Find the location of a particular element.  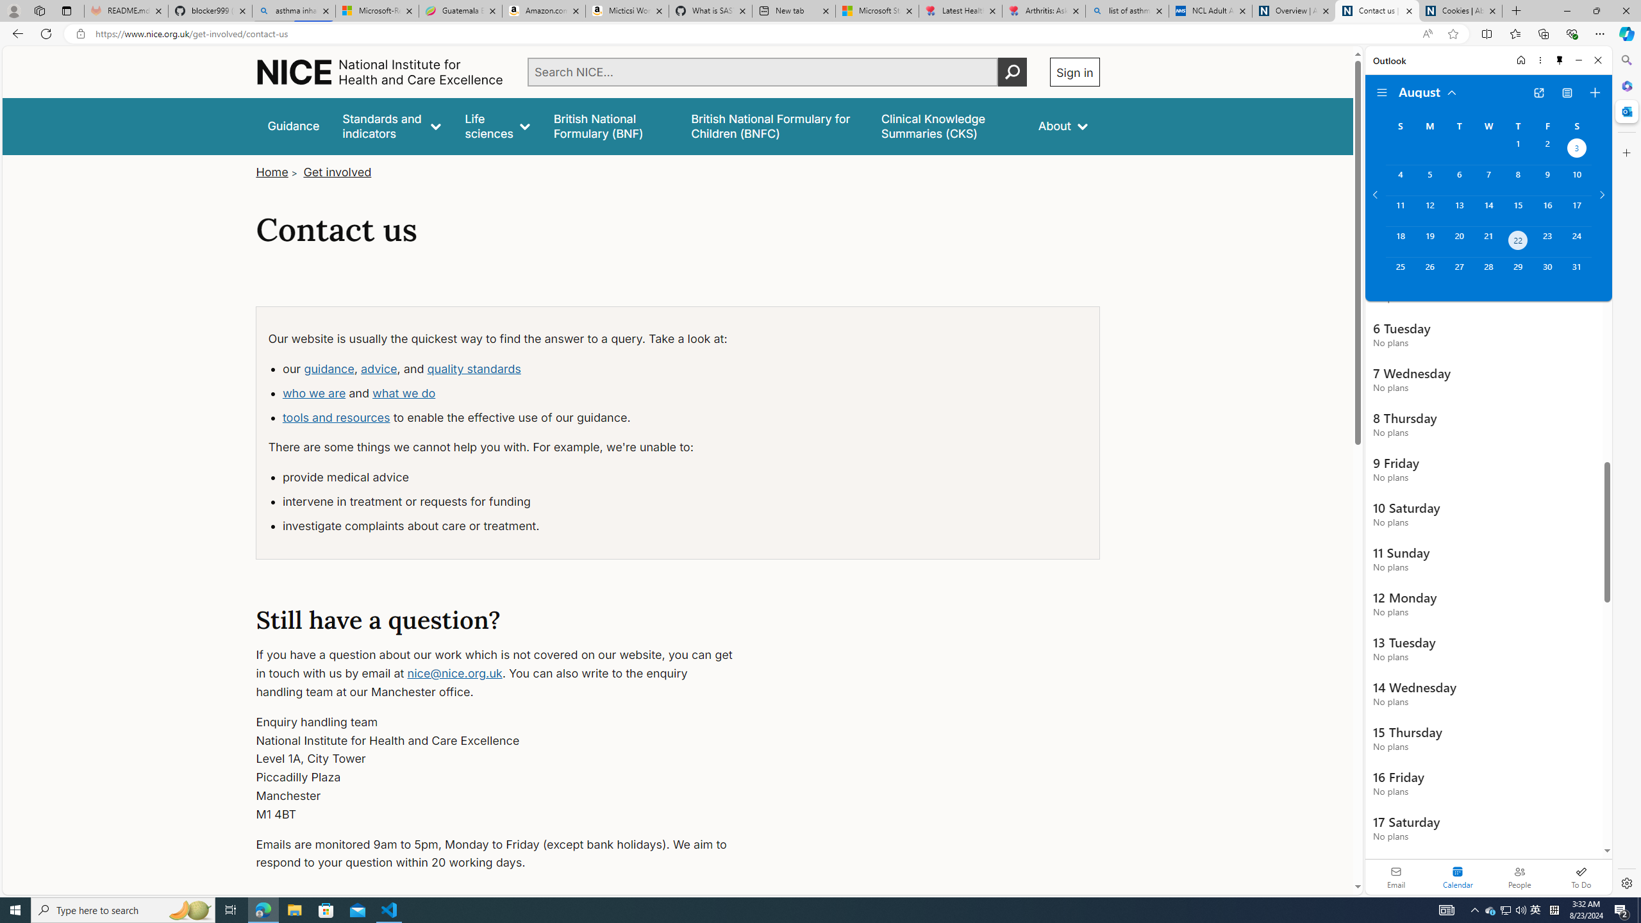

Friday, August 9, 2024.  is located at coordinates (1547, 180).